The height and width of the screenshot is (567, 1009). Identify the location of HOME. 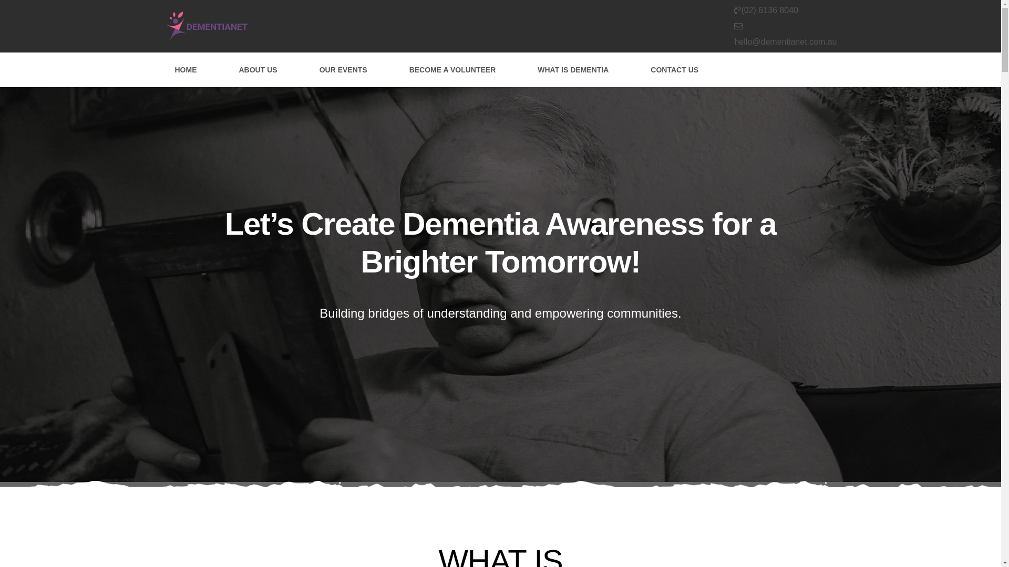
(186, 69).